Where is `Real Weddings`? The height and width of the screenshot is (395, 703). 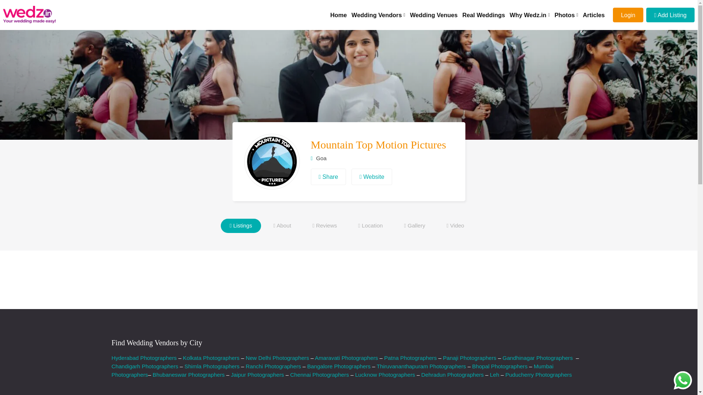
Real Weddings is located at coordinates (483, 15).